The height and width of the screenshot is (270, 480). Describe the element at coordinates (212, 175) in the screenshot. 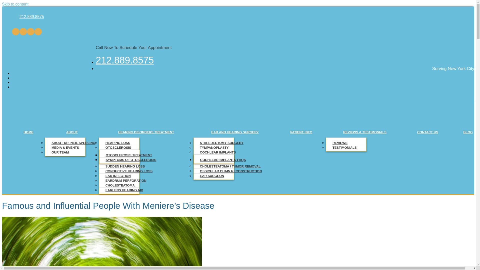

I see `EAR SURGEON` at that location.